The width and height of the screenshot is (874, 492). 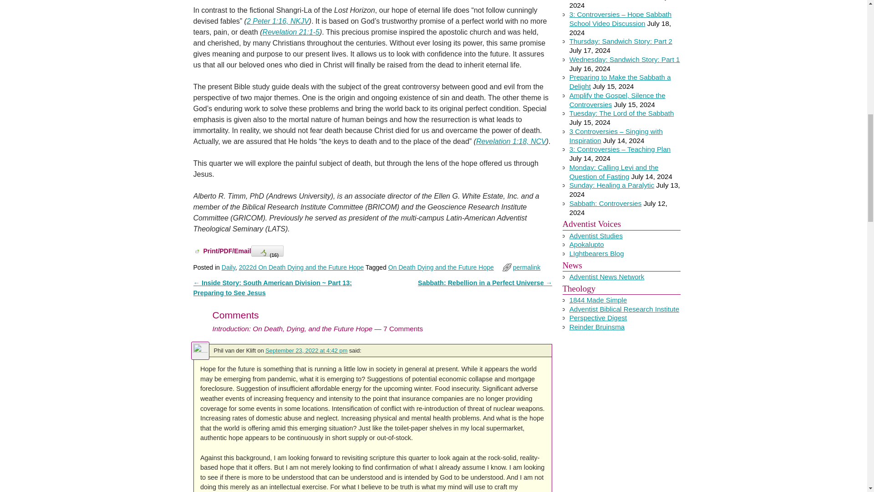 What do you see at coordinates (586, 244) in the screenshot?
I see ` David Hamstra blog` at bounding box center [586, 244].